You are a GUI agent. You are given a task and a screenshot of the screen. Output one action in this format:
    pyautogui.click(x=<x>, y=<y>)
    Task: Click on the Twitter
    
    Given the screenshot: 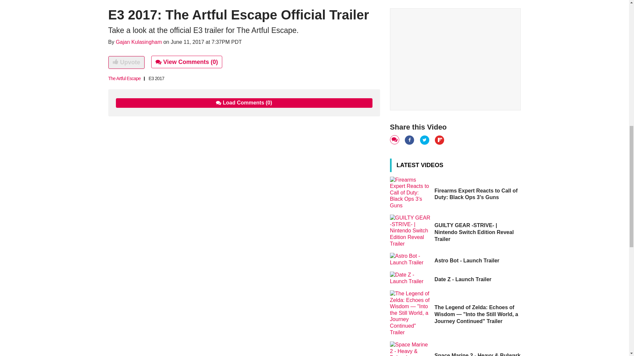 What is the action you would take?
    pyautogui.click(x=425, y=140)
    